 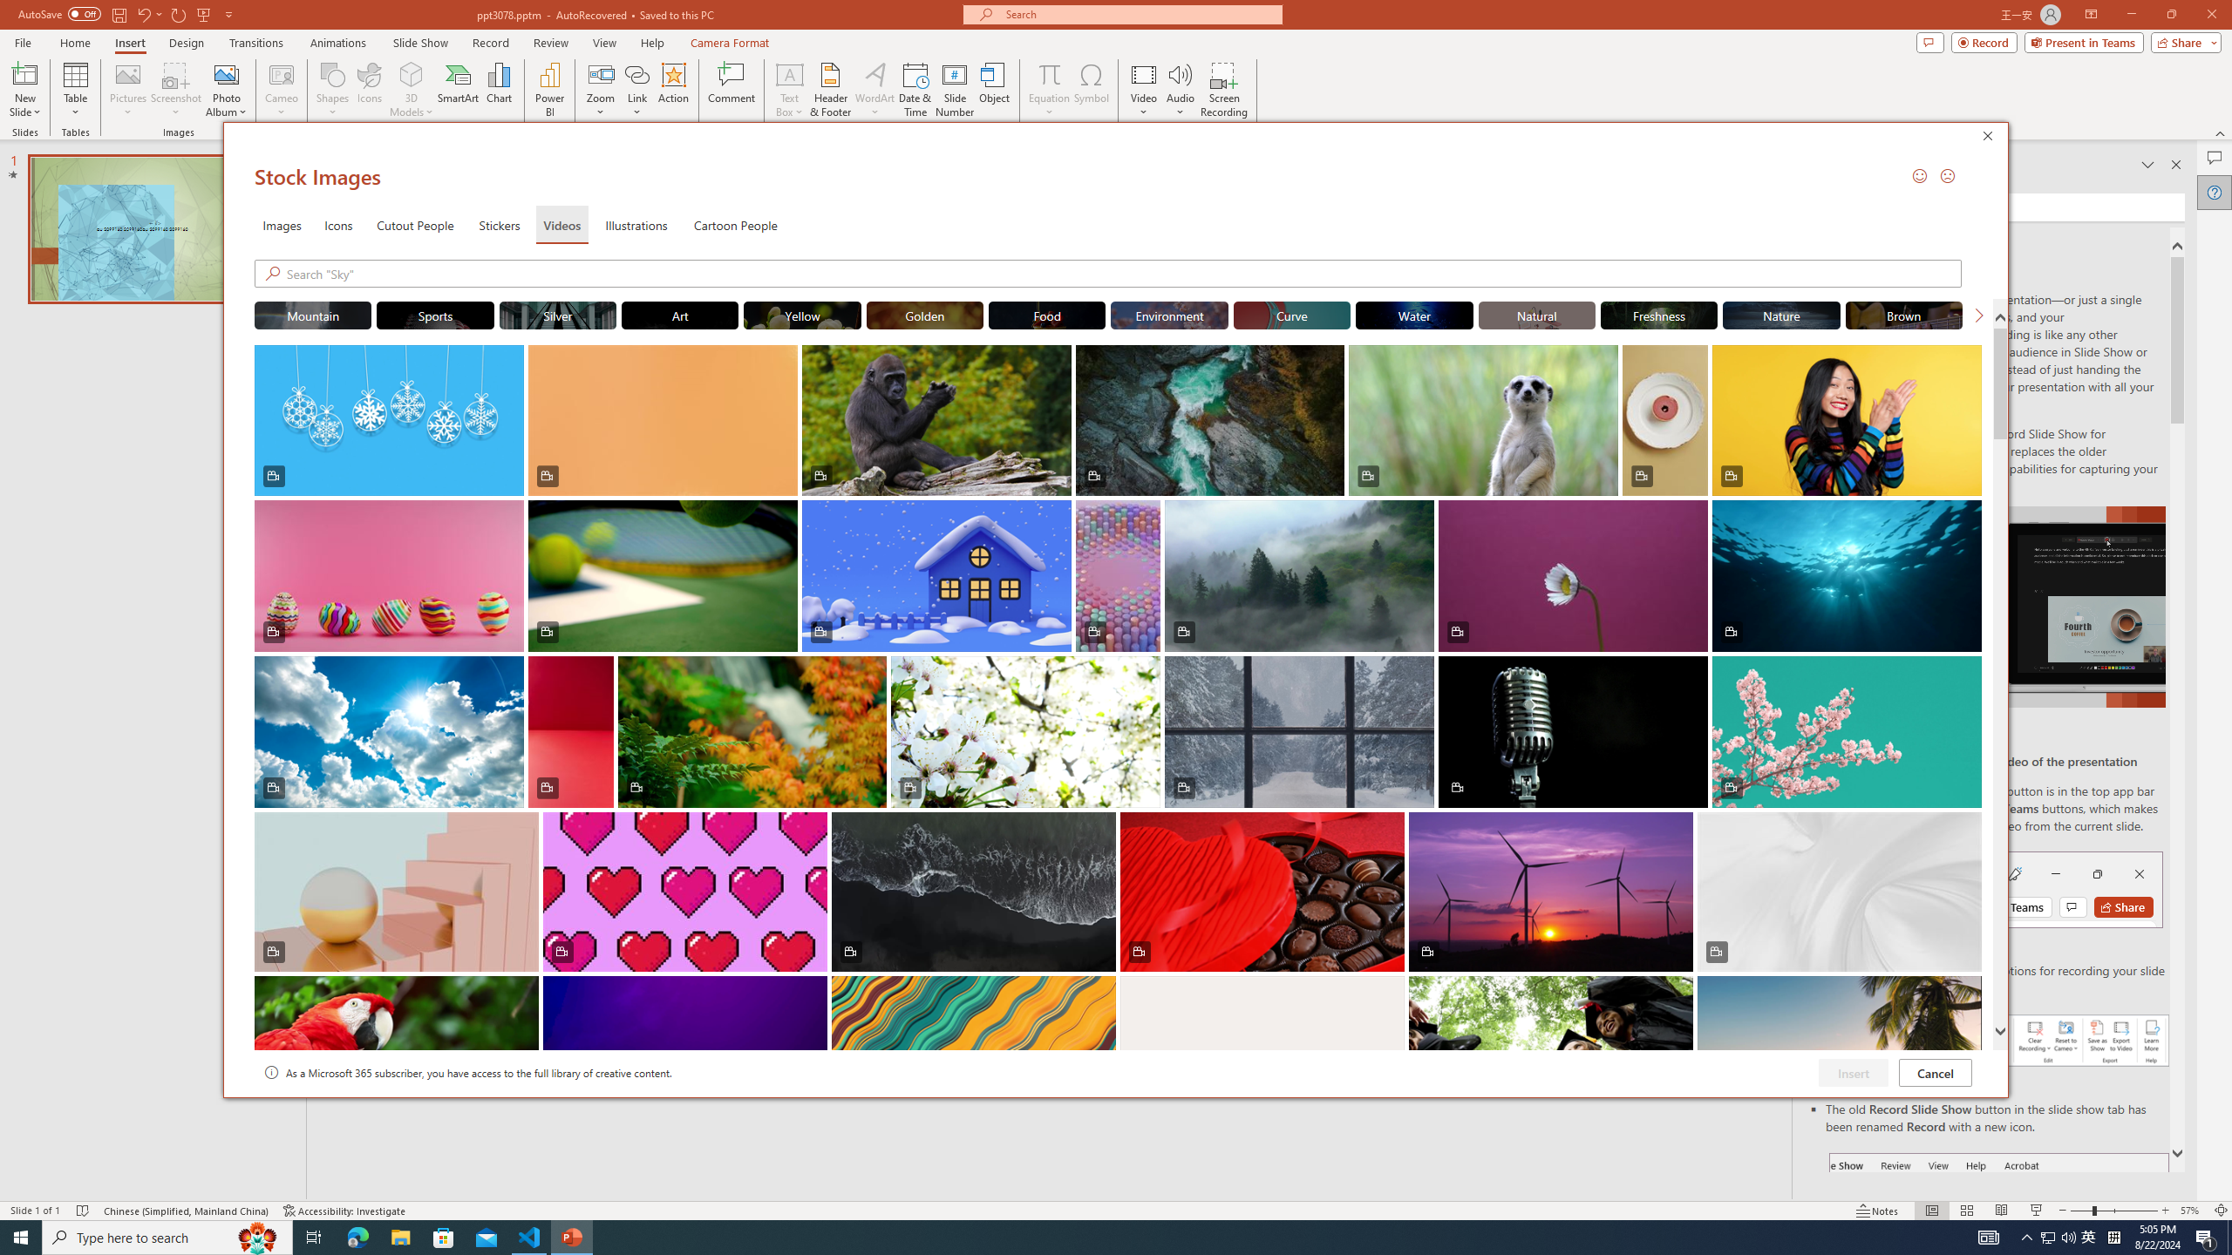 What do you see at coordinates (412, 90) in the screenshot?
I see `3D Models` at bounding box center [412, 90].